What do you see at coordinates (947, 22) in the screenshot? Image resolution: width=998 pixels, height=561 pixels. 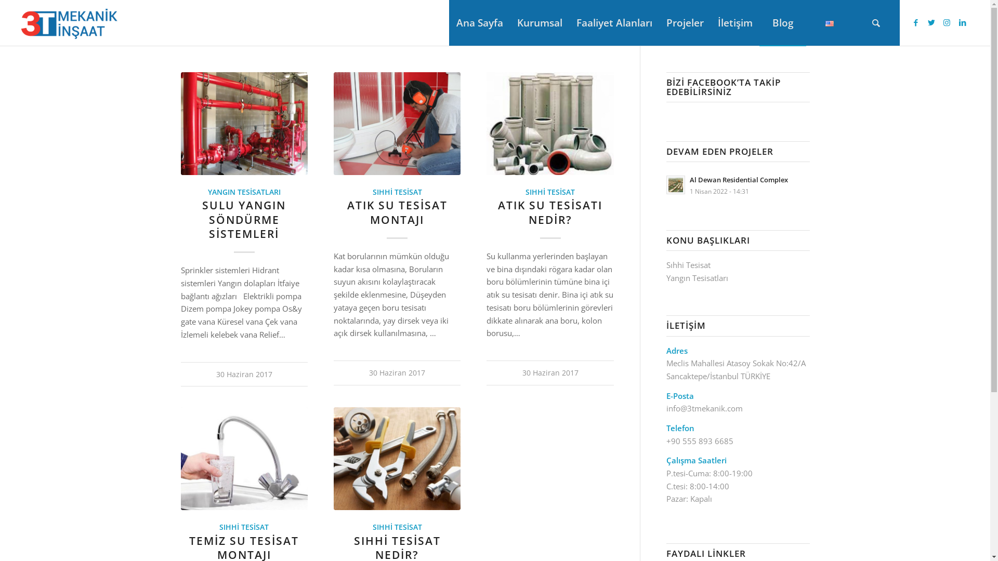 I see `Instagram` at bounding box center [947, 22].